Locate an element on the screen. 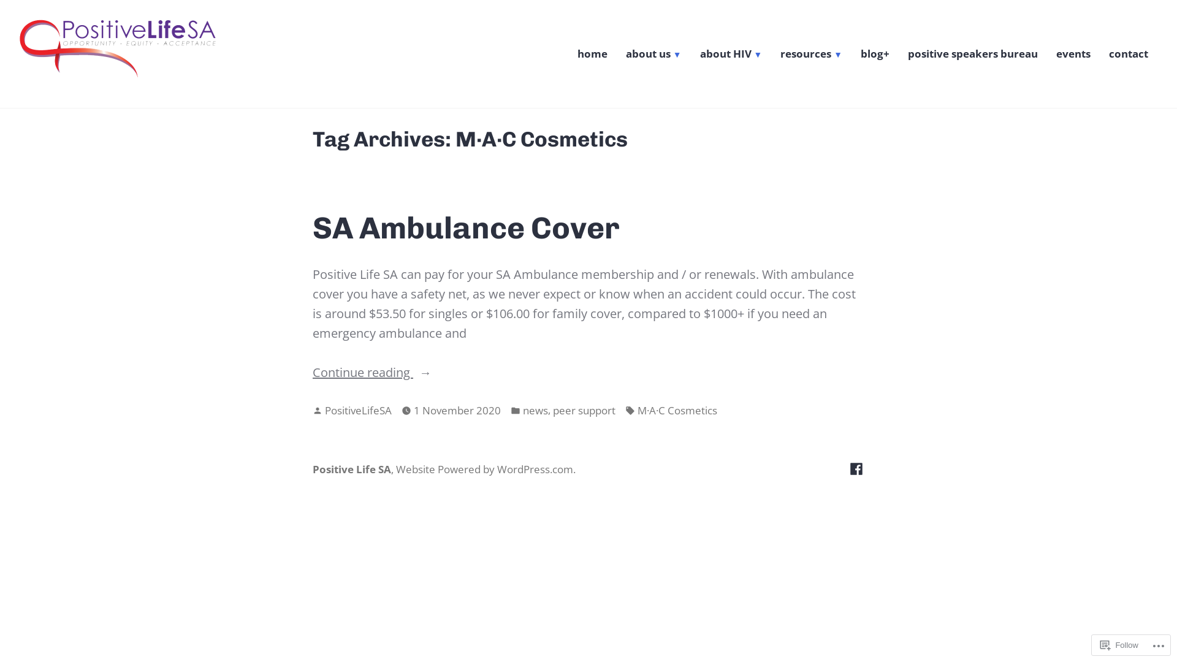 The height and width of the screenshot is (662, 1177). resources is located at coordinates (812, 55).